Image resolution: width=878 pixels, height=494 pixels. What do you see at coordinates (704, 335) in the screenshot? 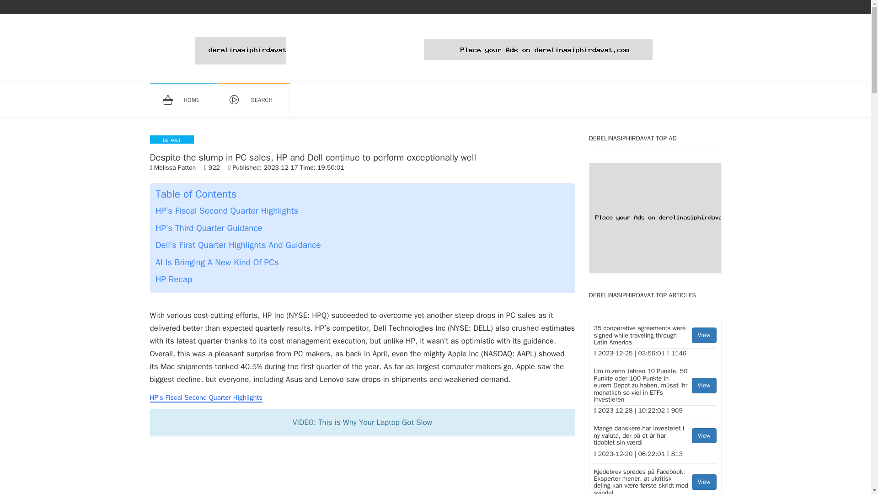
I see `View` at bounding box center [704, 335].